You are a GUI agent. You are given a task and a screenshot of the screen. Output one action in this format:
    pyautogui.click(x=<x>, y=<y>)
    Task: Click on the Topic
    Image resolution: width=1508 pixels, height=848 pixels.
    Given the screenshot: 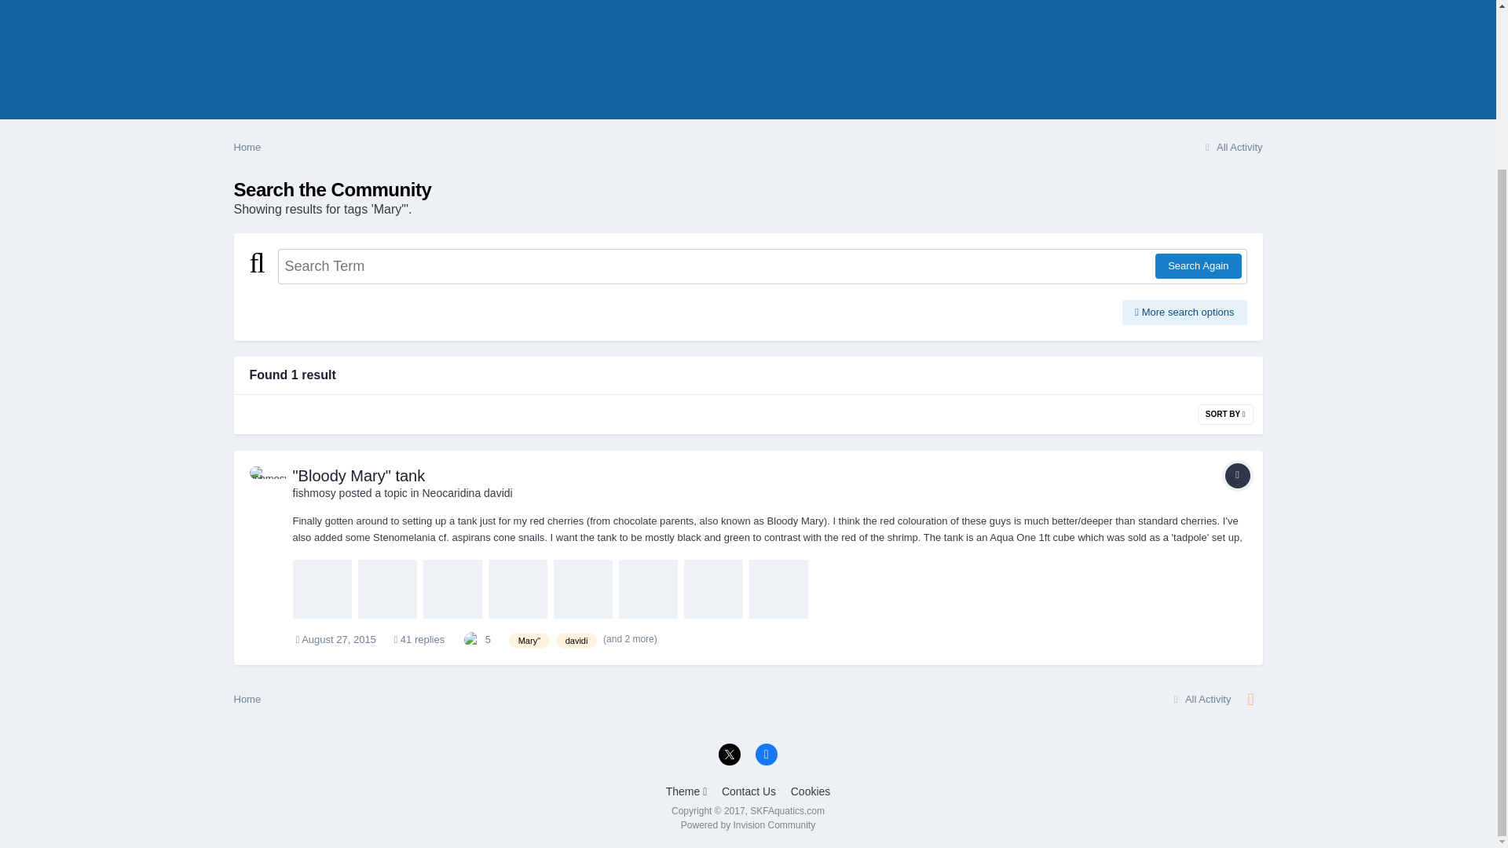 What is the action you would take?
    pyautogui.click(x=1237, y=476)
    